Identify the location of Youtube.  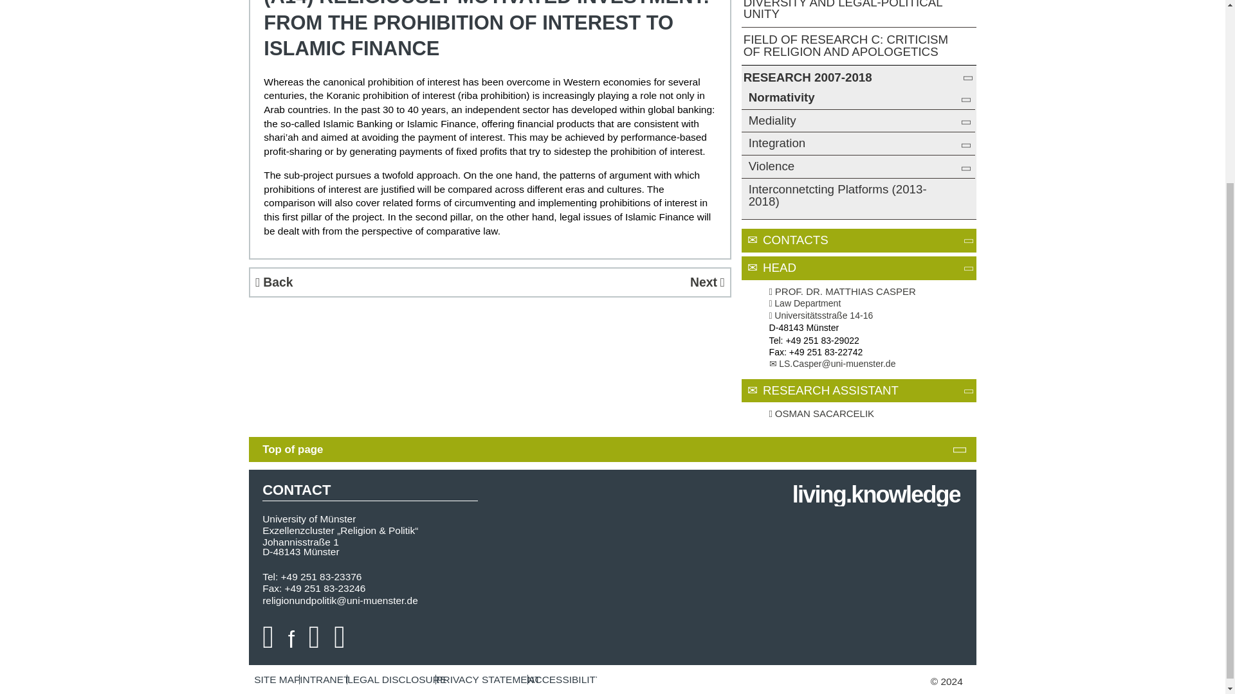
(268, 636).